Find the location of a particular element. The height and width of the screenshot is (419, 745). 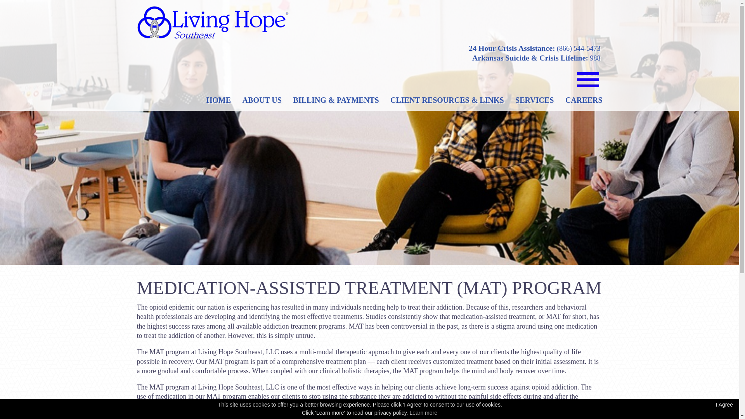

CAREERS is located at coordinates (584, 100).